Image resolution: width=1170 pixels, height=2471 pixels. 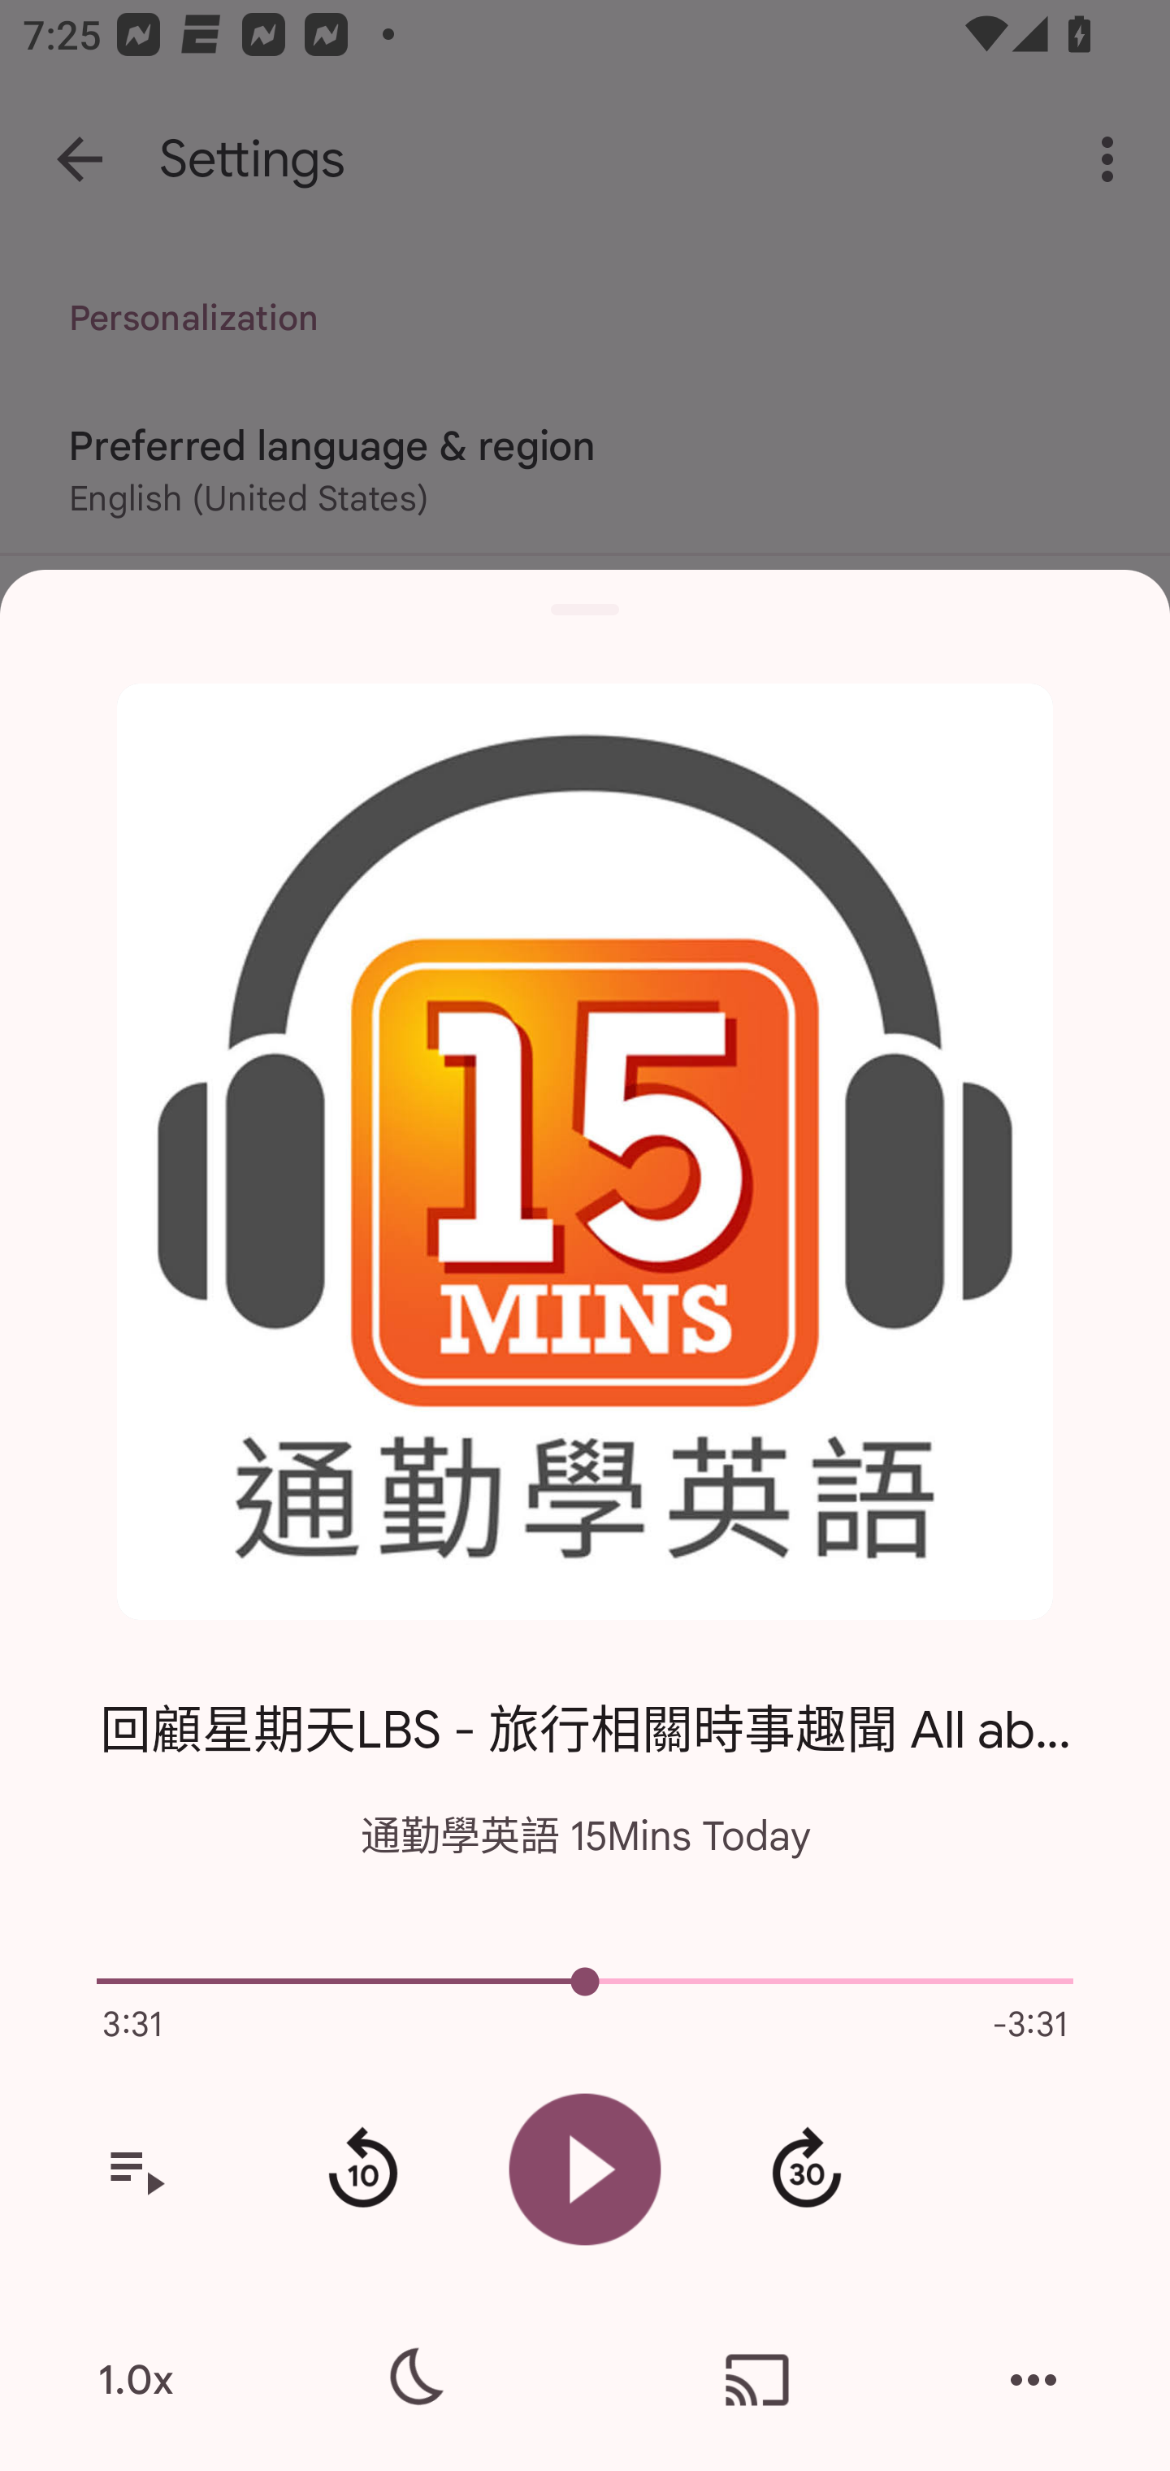 I want to click on Fast forward 30 second, so click(x=806, y=2169).